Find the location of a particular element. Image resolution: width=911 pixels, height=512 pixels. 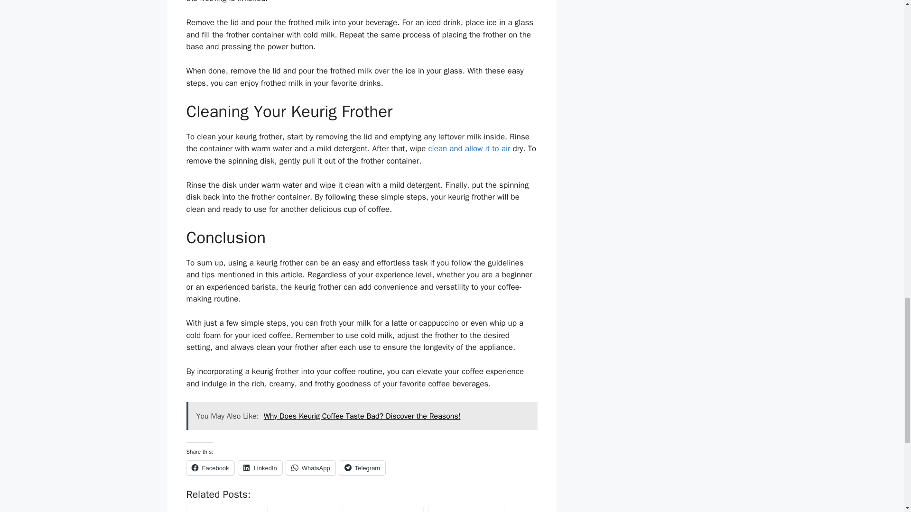

How to Turn off Descale Light on Keurig? is located at coordinates (305, 508).